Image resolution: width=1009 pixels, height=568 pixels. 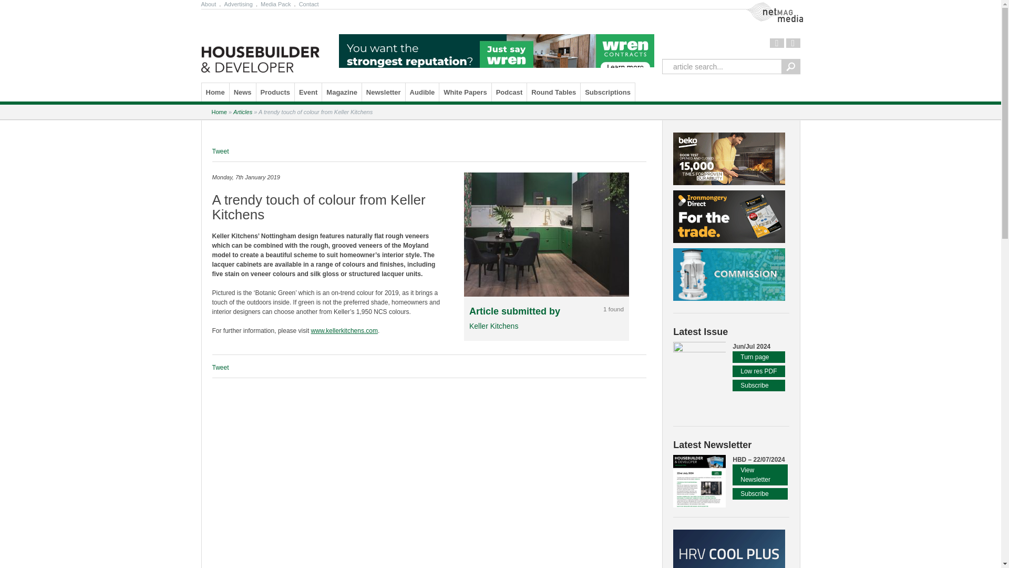 What do you see at coordinates (229, 92) in the screenshot?
I see `Skip to content` at bounding box center [229, 92].